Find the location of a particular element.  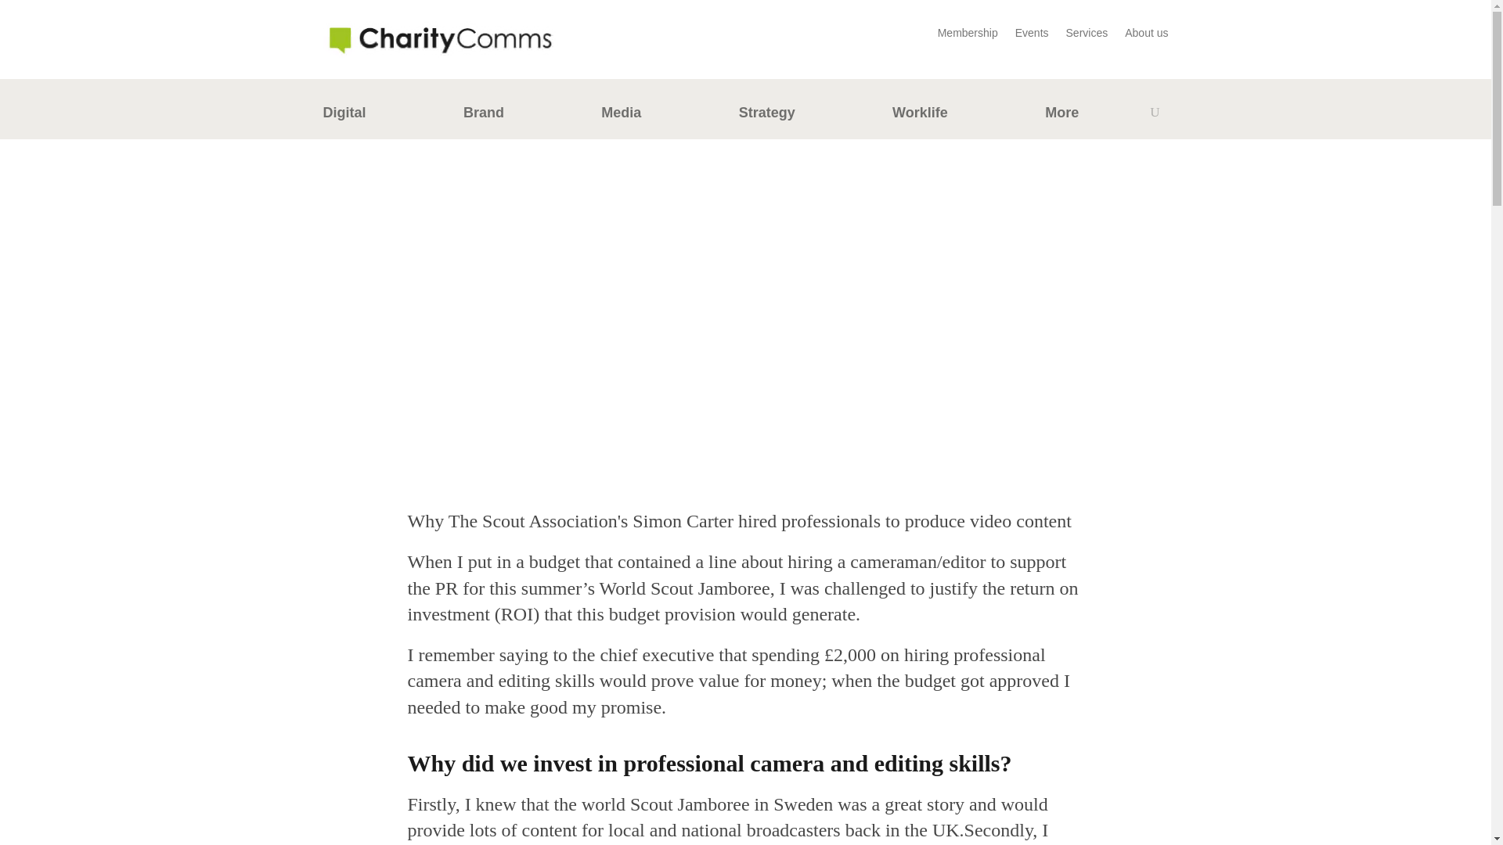

Digital is located at coordinates (344, 116).